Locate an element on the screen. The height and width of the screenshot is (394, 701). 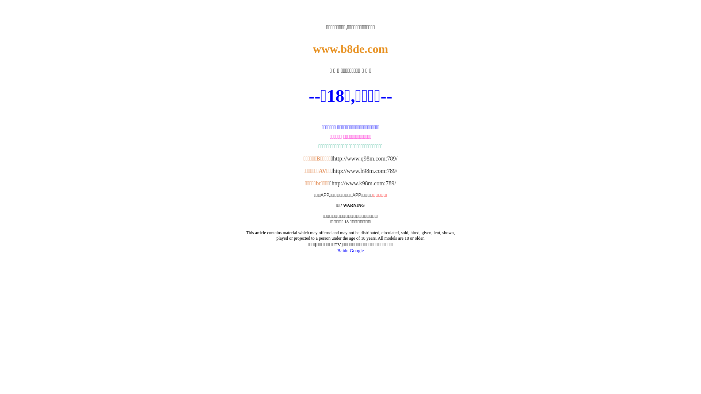
Google is located at coordinates (357, 250).